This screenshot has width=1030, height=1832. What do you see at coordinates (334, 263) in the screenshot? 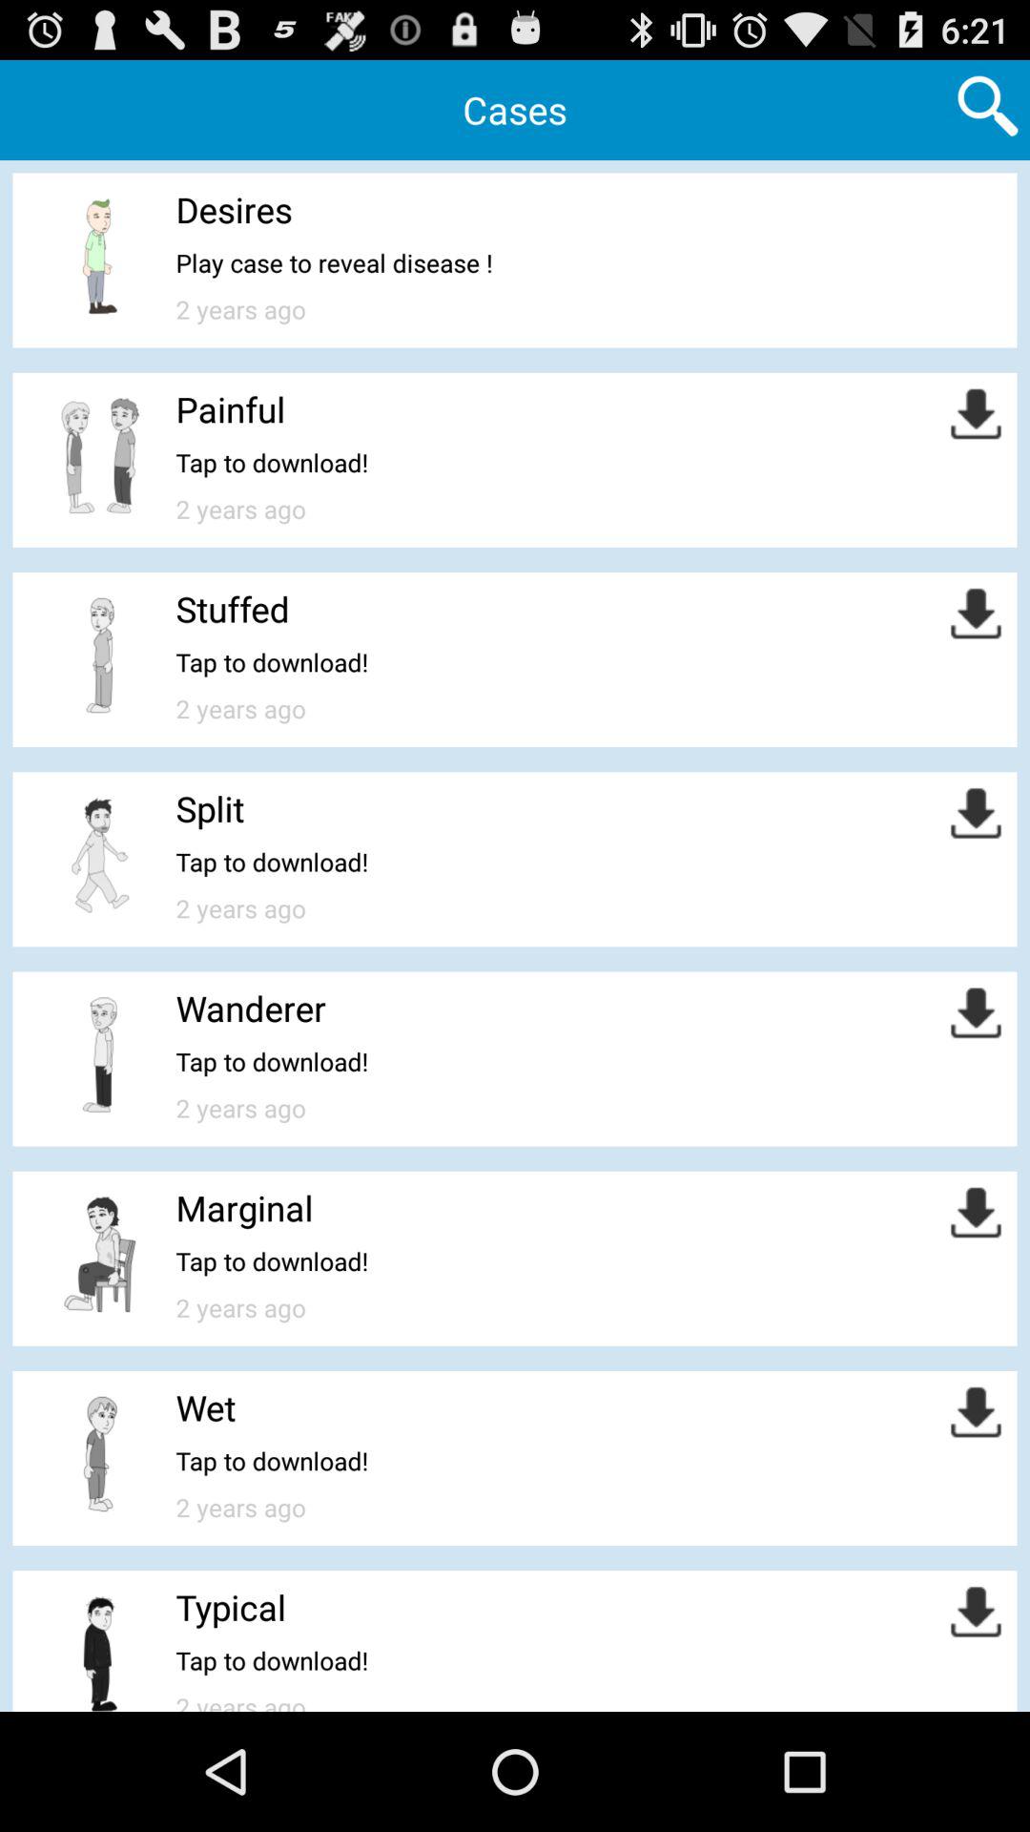
I see `tap the play case to item` at bounding box center [334, 263].